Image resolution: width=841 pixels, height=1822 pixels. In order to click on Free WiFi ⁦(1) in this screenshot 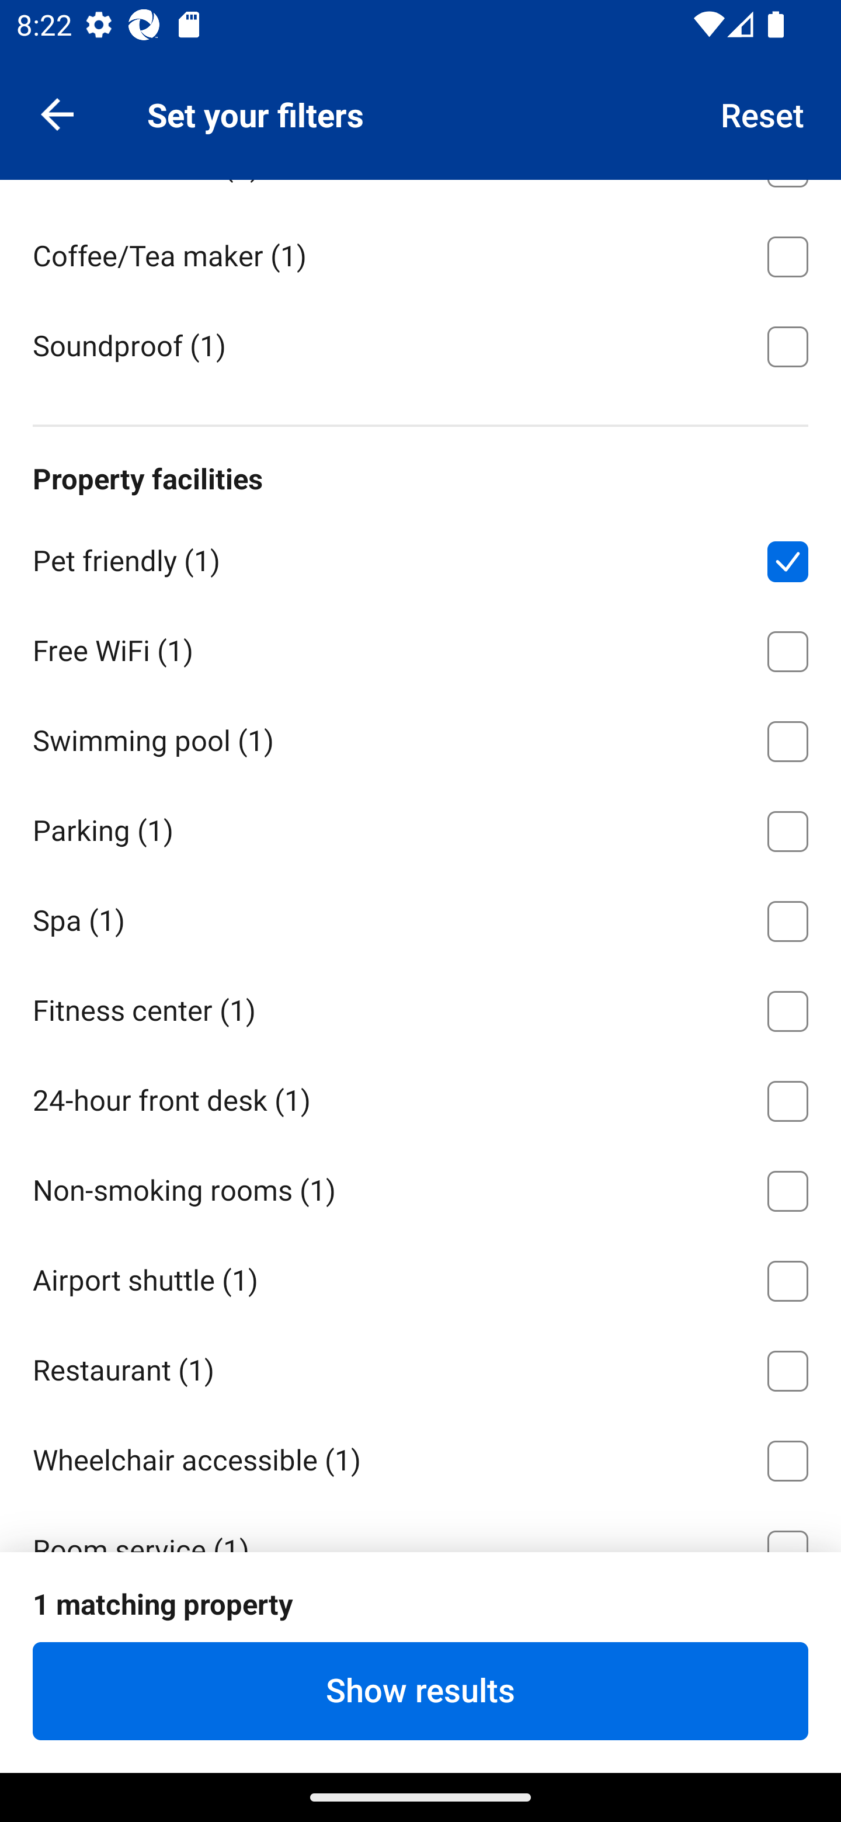, I will do `click(420, 647)`.